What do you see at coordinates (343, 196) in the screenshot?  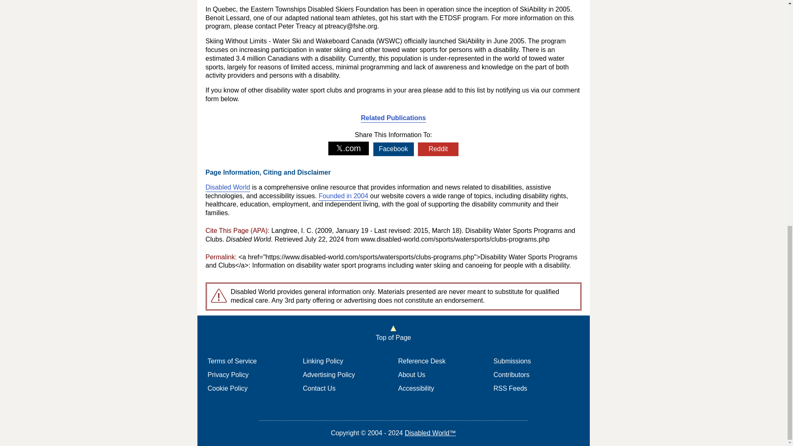 I see `Founded in 2004` at bounding box center [343, 196].